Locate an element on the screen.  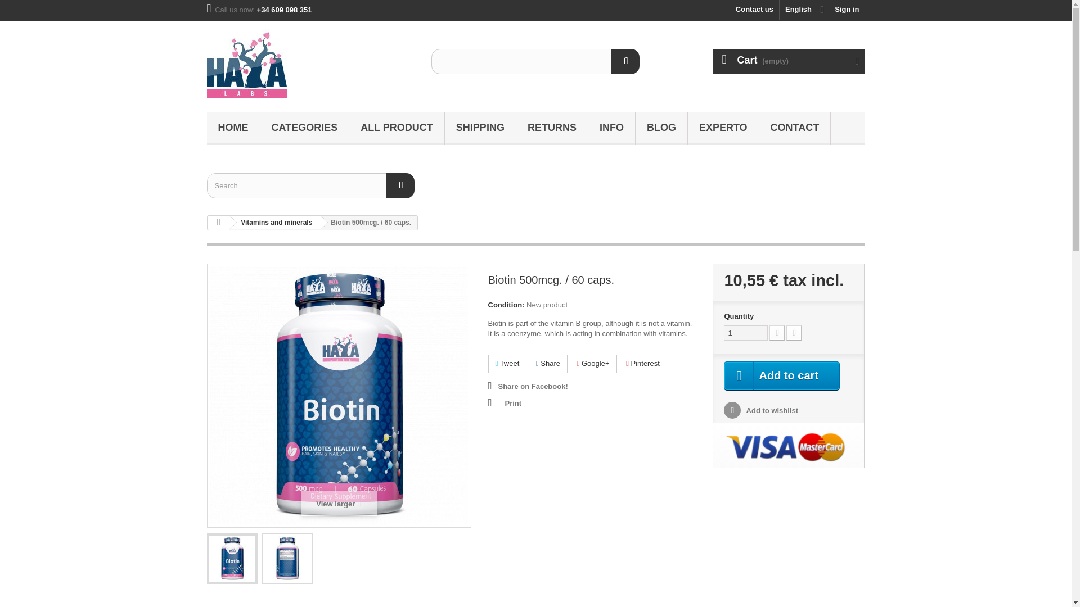
ALL PRODUCT is located at coordinates (396, 128).